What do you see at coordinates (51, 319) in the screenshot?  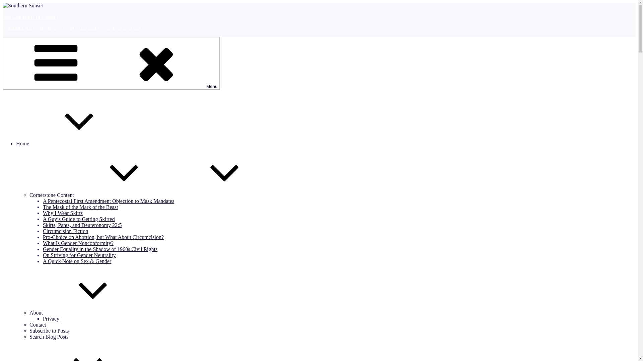 I see `Privacy` at bounding box center [51, 319].